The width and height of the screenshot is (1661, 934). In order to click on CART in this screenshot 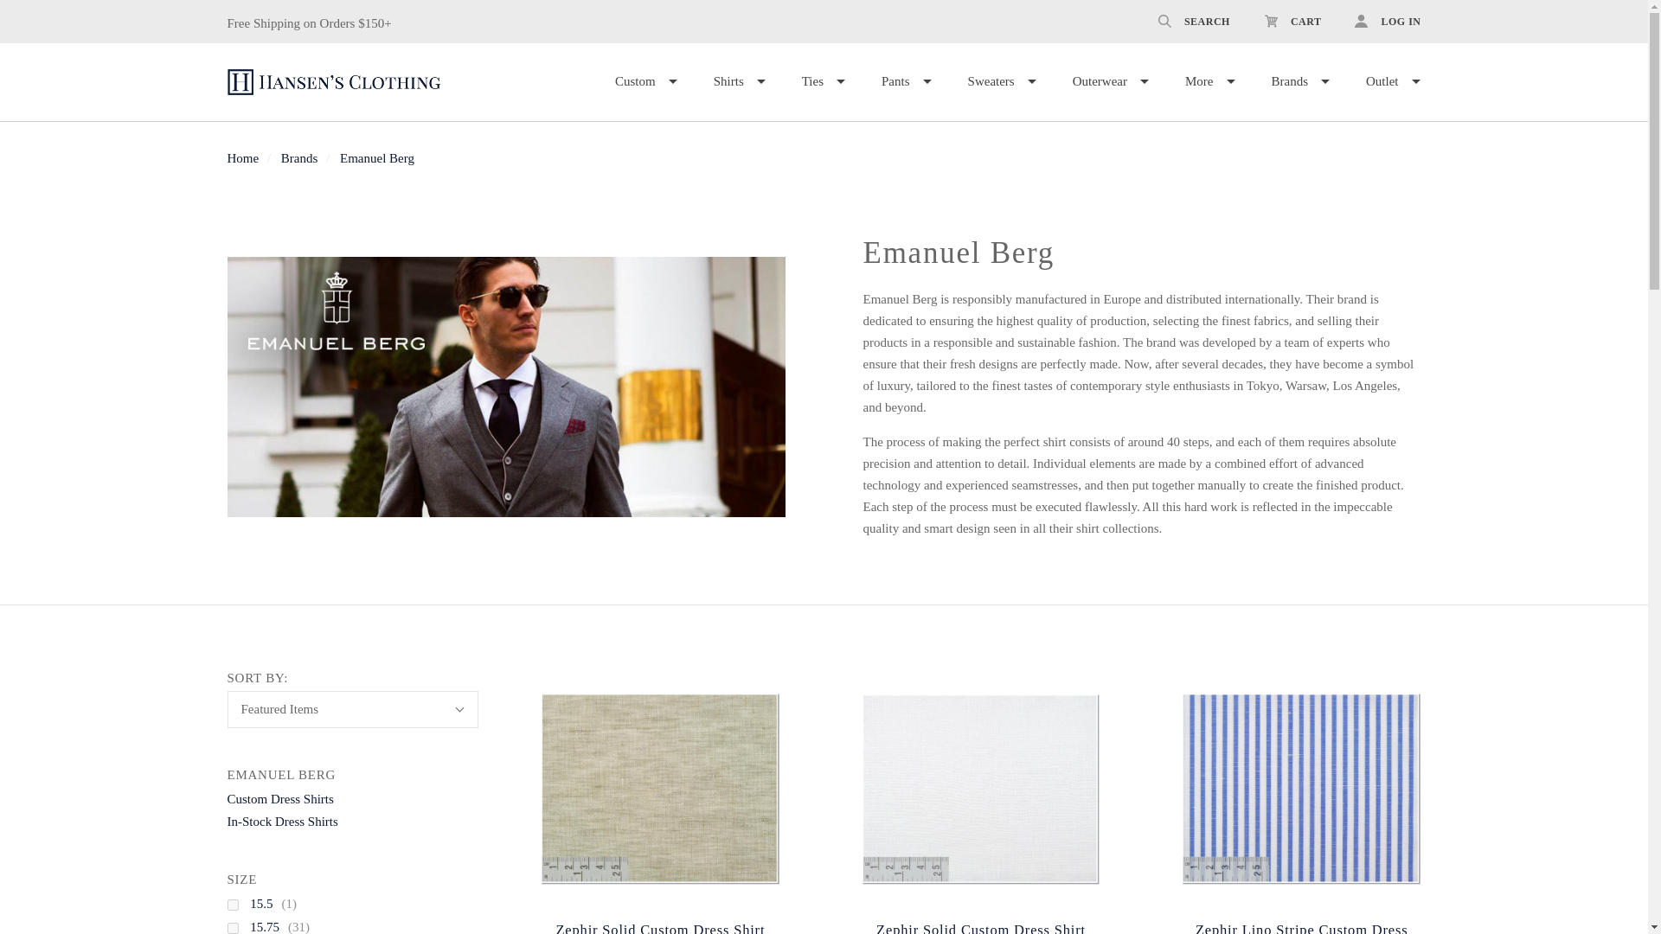, I will do `click(1292, 21)`.